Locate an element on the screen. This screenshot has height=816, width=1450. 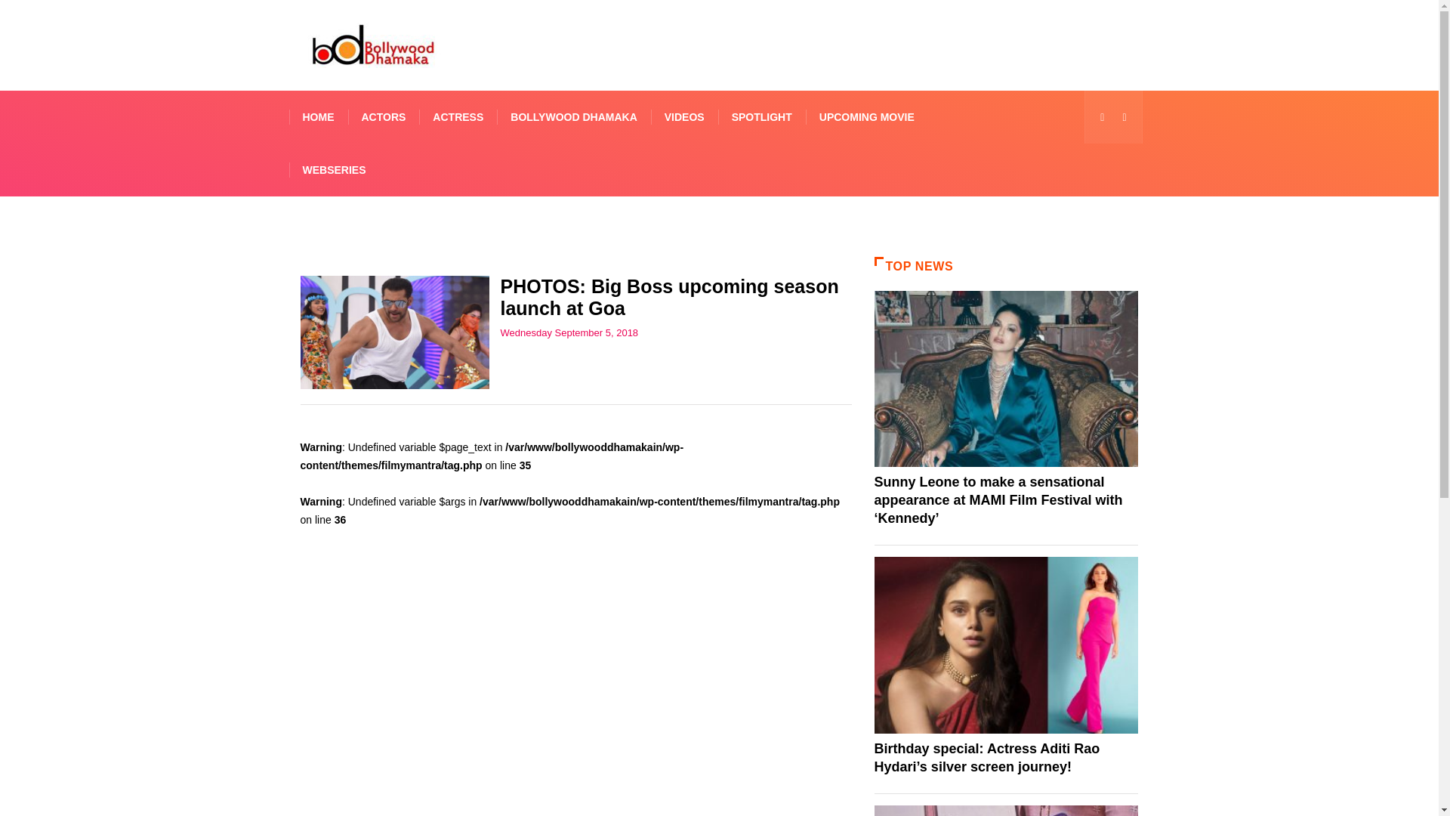
HOME is located at coordinates (318, 116).